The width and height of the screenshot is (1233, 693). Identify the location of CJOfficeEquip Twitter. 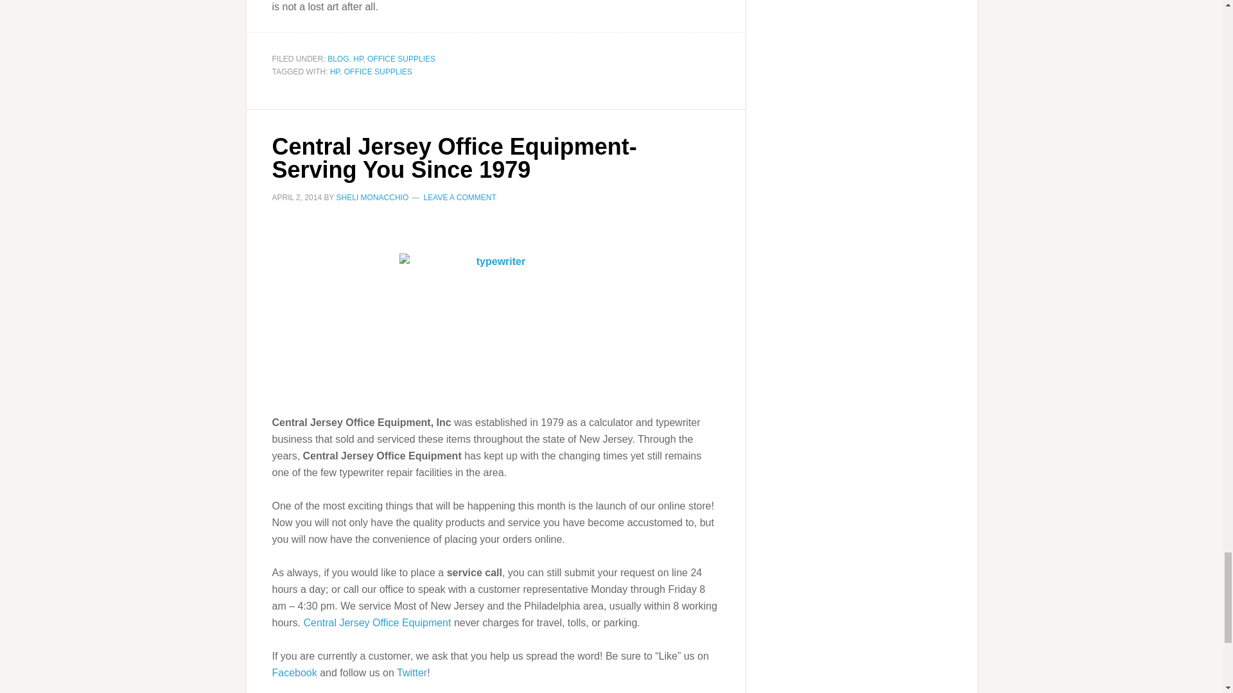
(412, 672).